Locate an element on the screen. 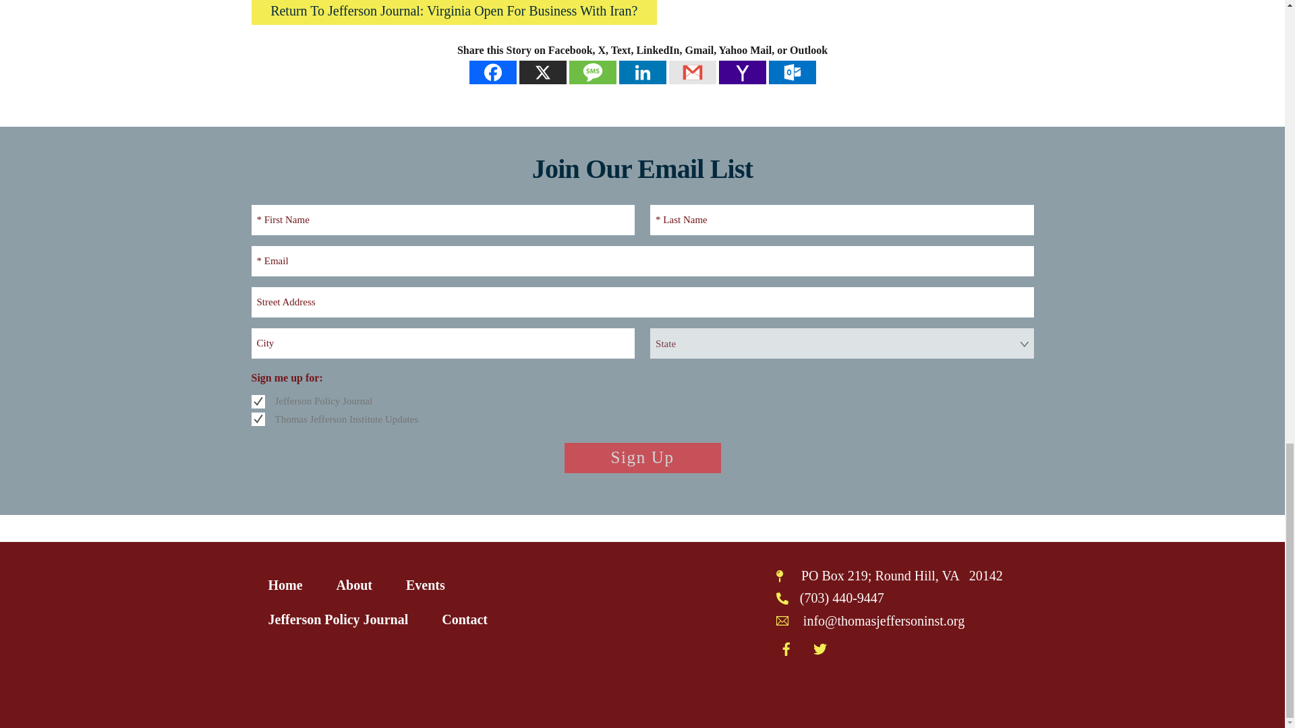 This screenshot has height=728, width=1295. X is located at coordinates (542, 72).